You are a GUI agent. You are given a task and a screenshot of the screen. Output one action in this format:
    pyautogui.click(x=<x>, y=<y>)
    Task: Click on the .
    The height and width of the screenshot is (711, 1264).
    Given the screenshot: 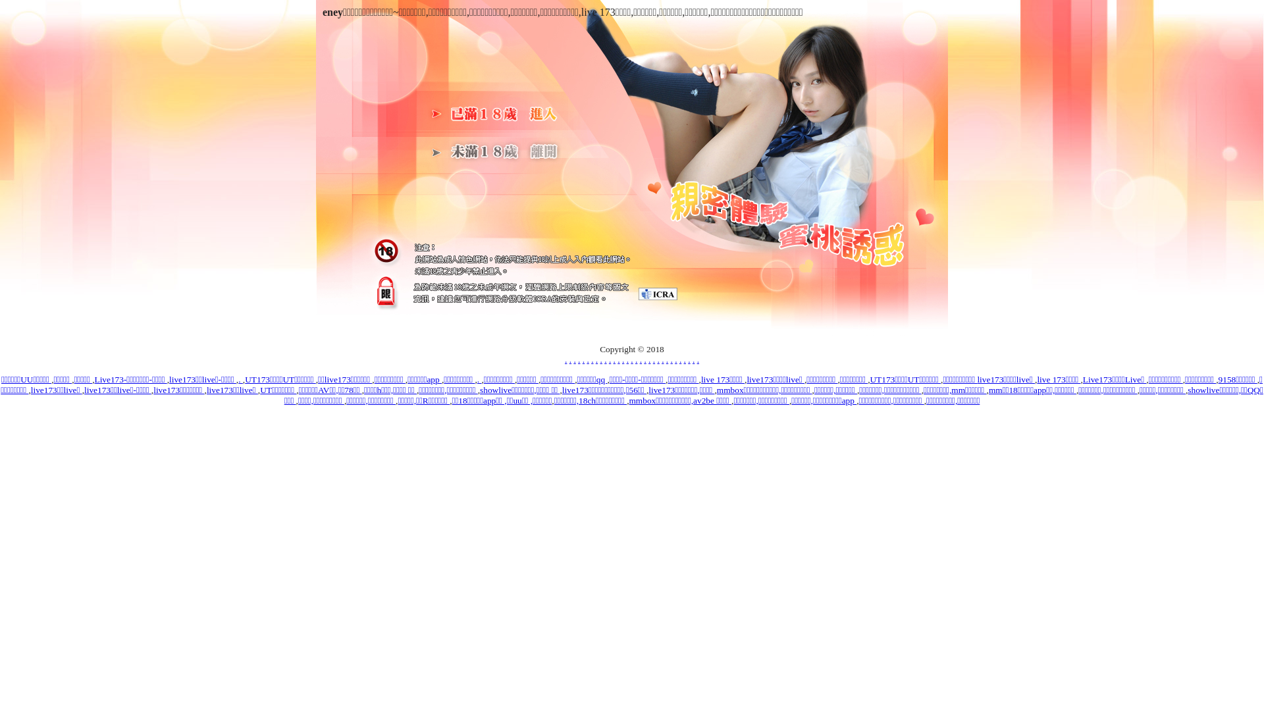 What is the action you would take?
    pyautogui.click(x=689, y=359)
    